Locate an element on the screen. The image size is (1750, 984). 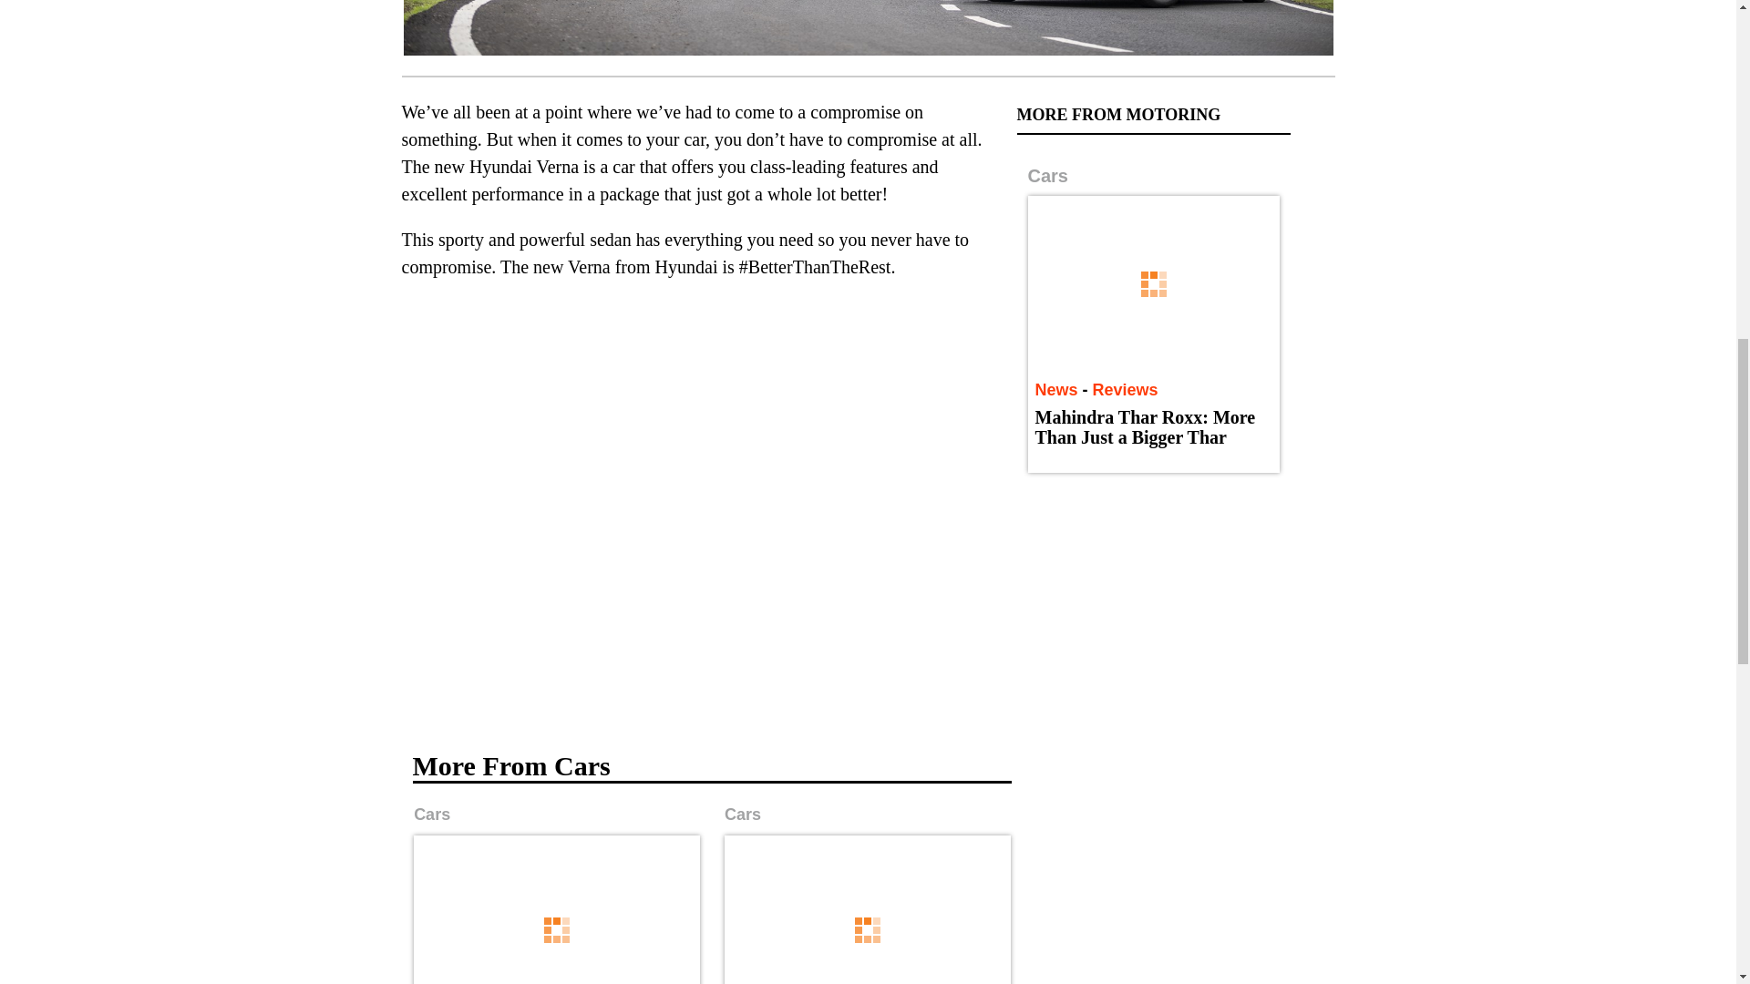
3rd party ad content is located at coordinates (1154, 607).